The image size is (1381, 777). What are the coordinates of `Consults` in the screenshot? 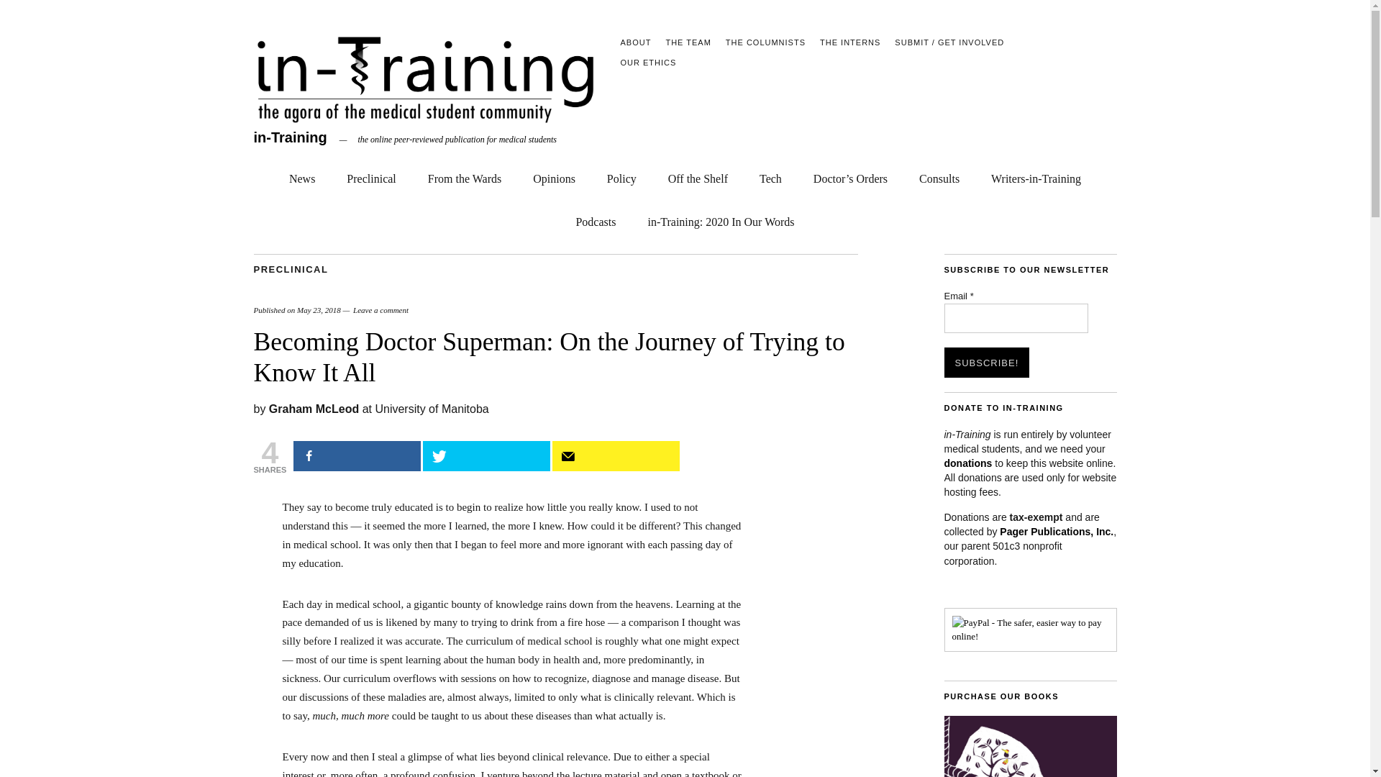 It's located at (939, 176).